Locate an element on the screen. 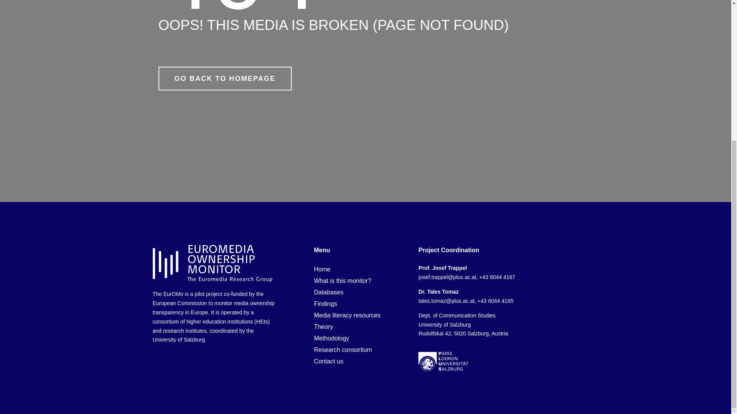 The image size is (737, 414). Media literacy resources is located at coordinates (360, 315).